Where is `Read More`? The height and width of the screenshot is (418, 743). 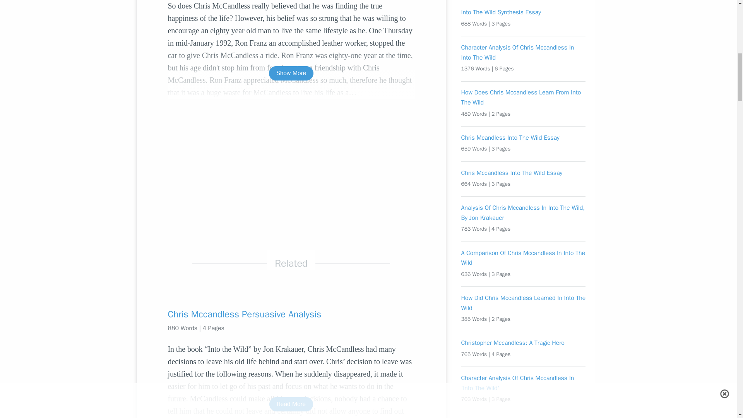 Read More is located at coordinates (291, 404).